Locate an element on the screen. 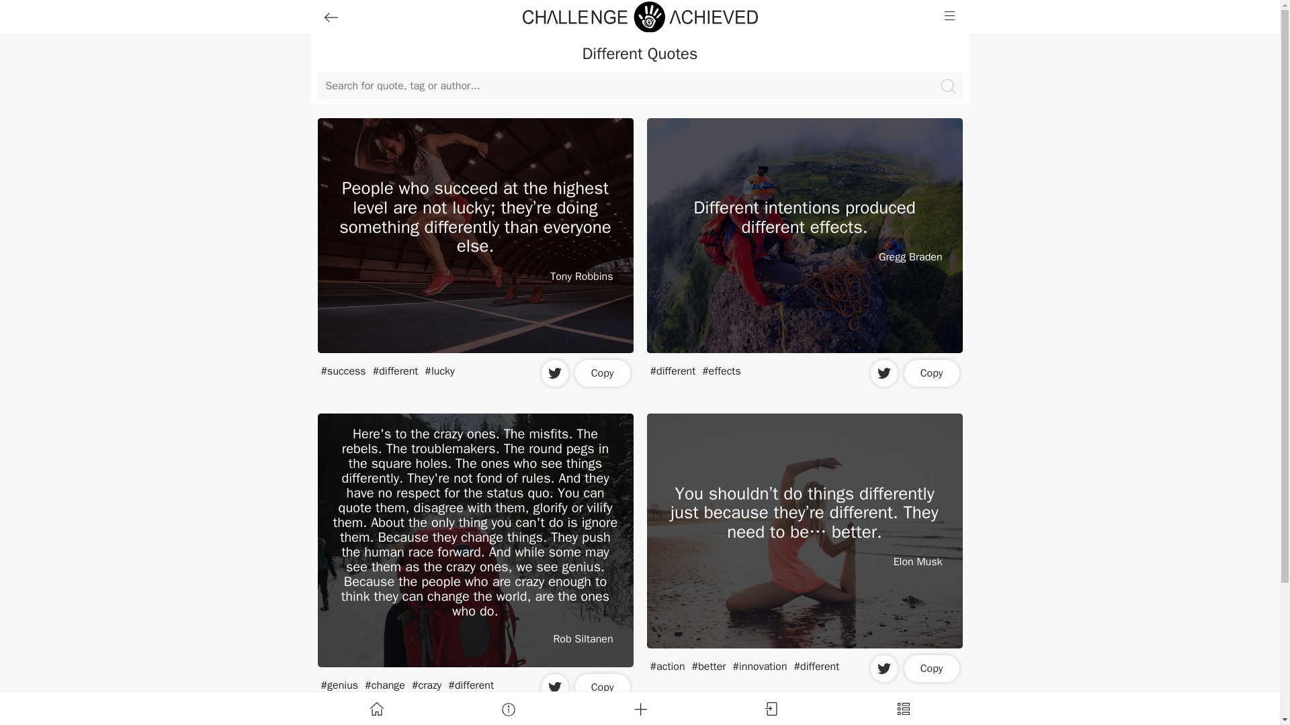  Rob Siltanen is located at coordinates (582, 639).